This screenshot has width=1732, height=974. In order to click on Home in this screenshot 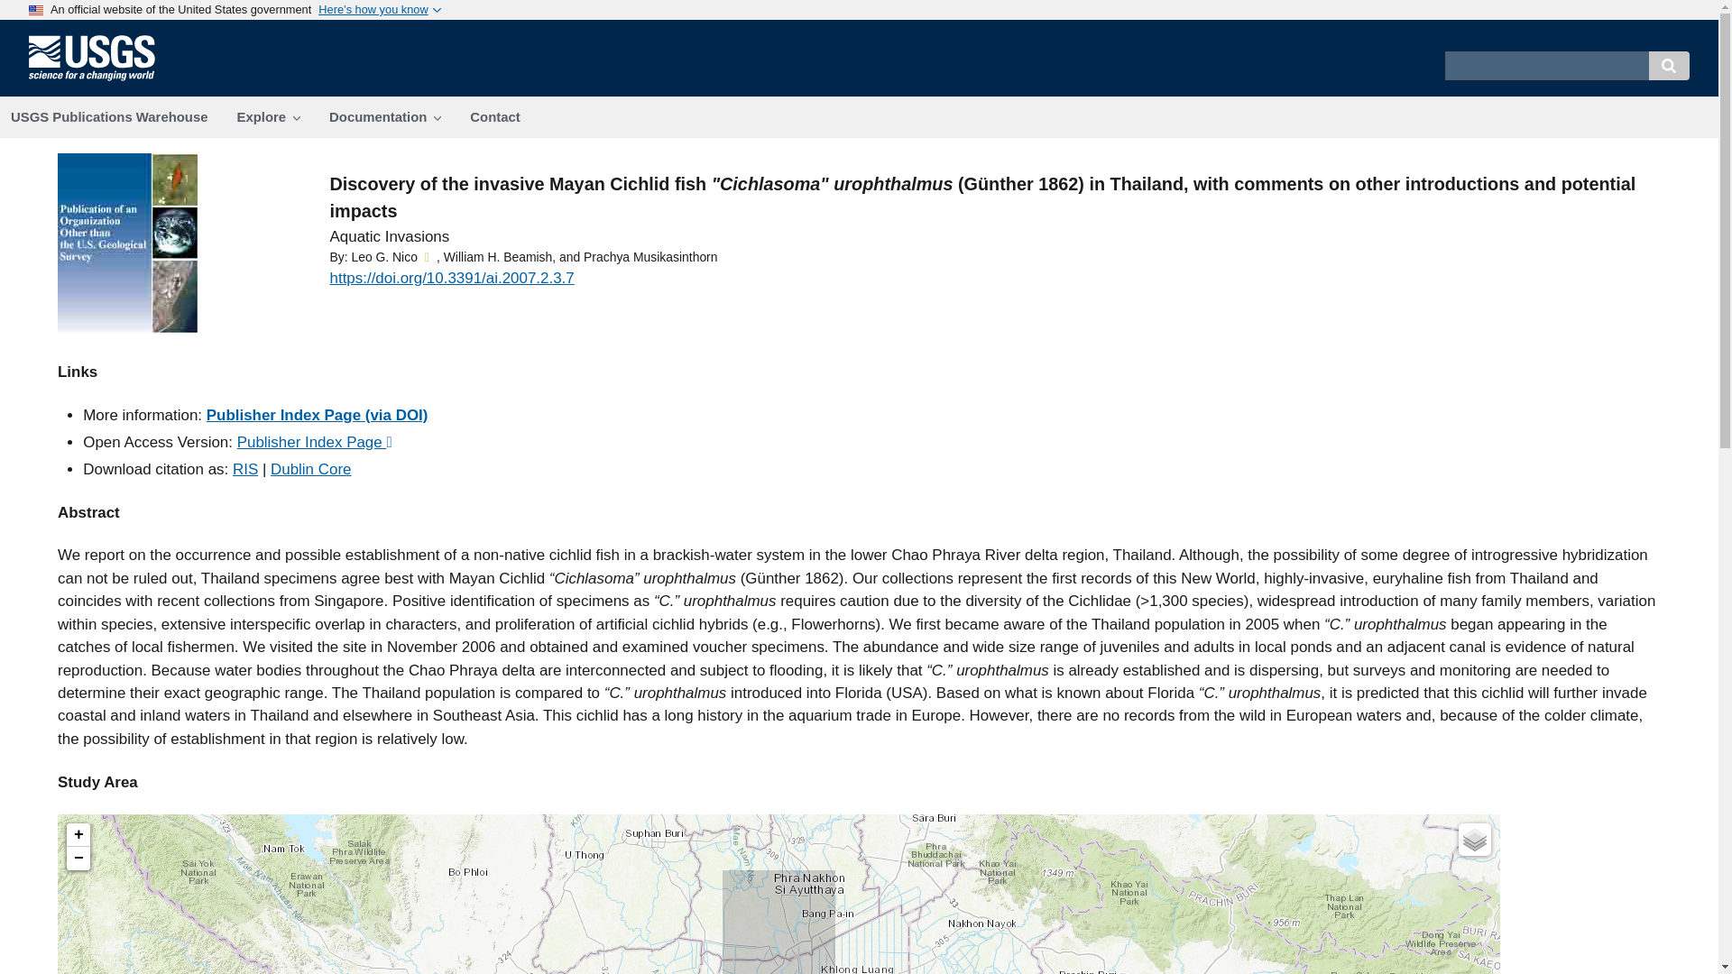, I will do `click(99, 79)`.